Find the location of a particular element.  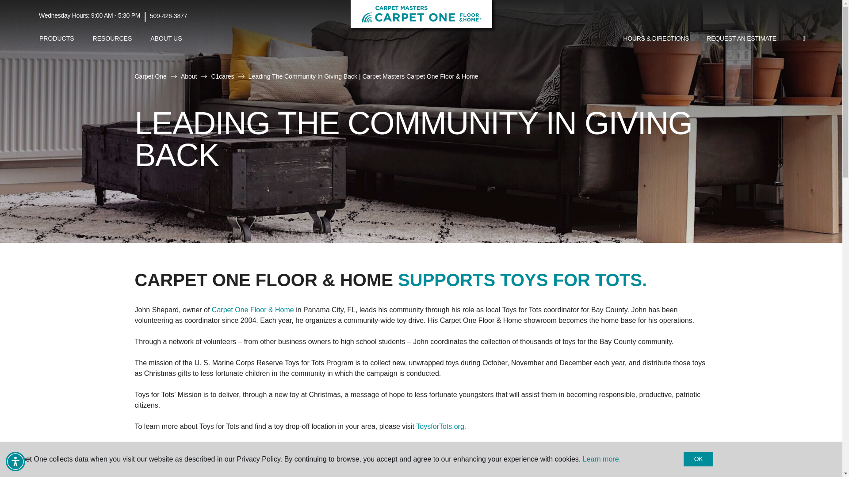

PRODUCTS is located at coordinates (57, 38).